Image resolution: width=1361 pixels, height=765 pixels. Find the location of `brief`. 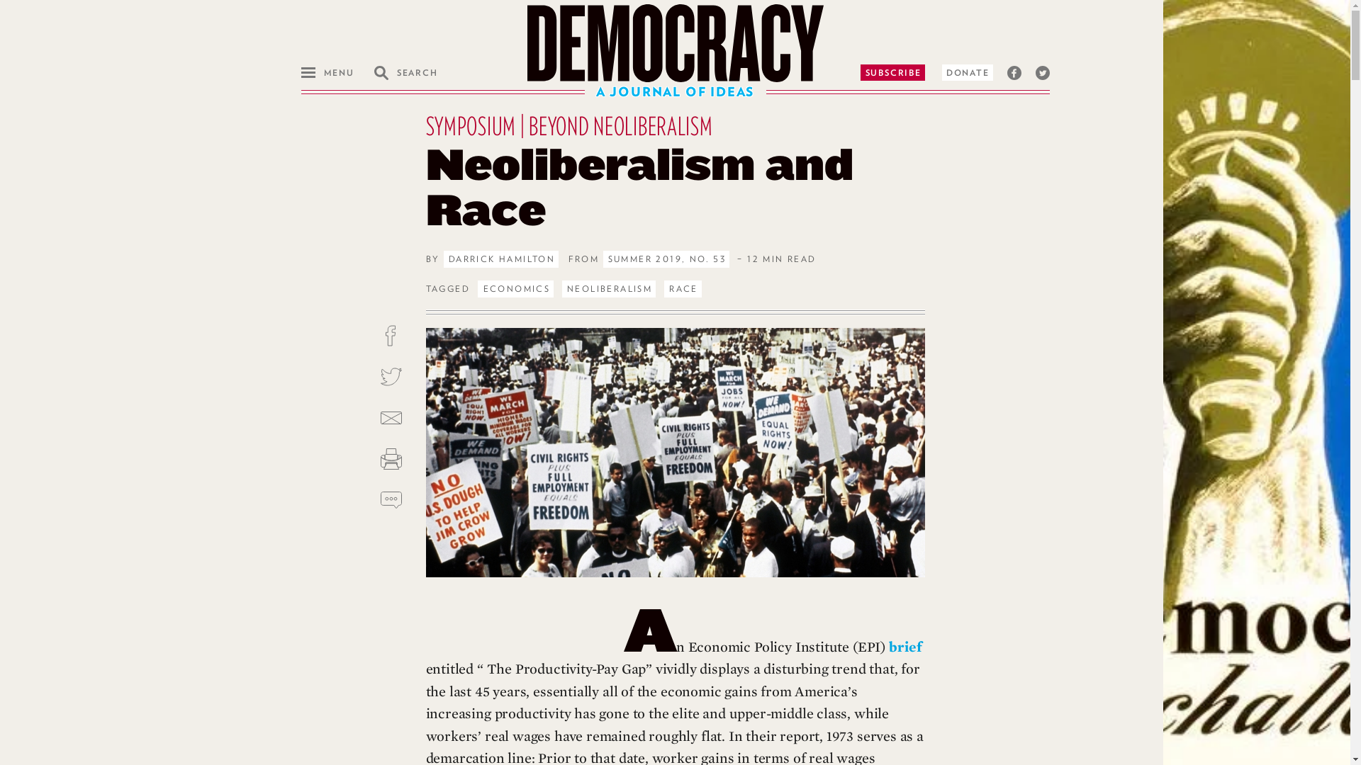

brief is located at coordinates (905, 647).